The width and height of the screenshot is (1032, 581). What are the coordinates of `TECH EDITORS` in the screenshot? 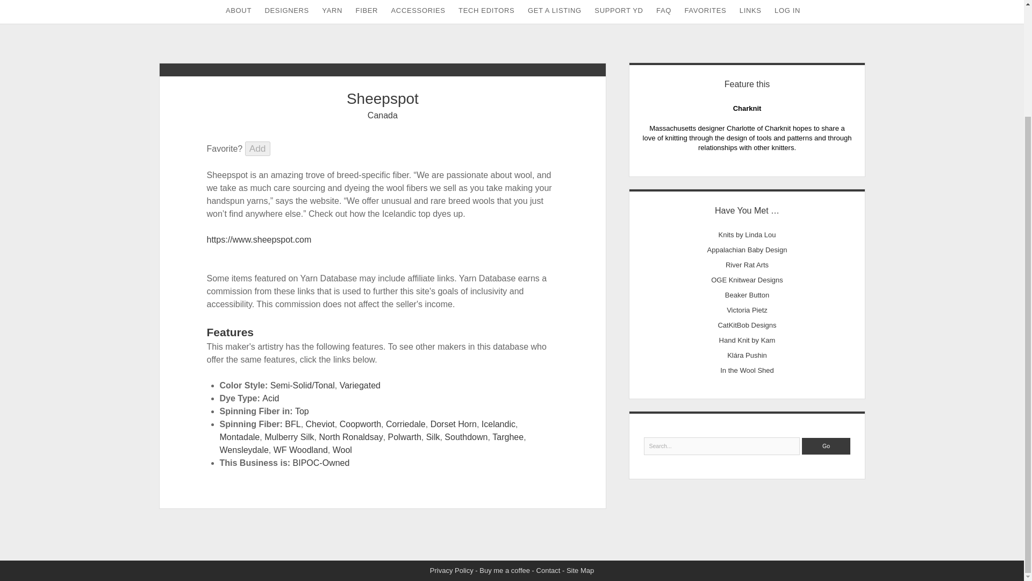 It's located at (486, 12).